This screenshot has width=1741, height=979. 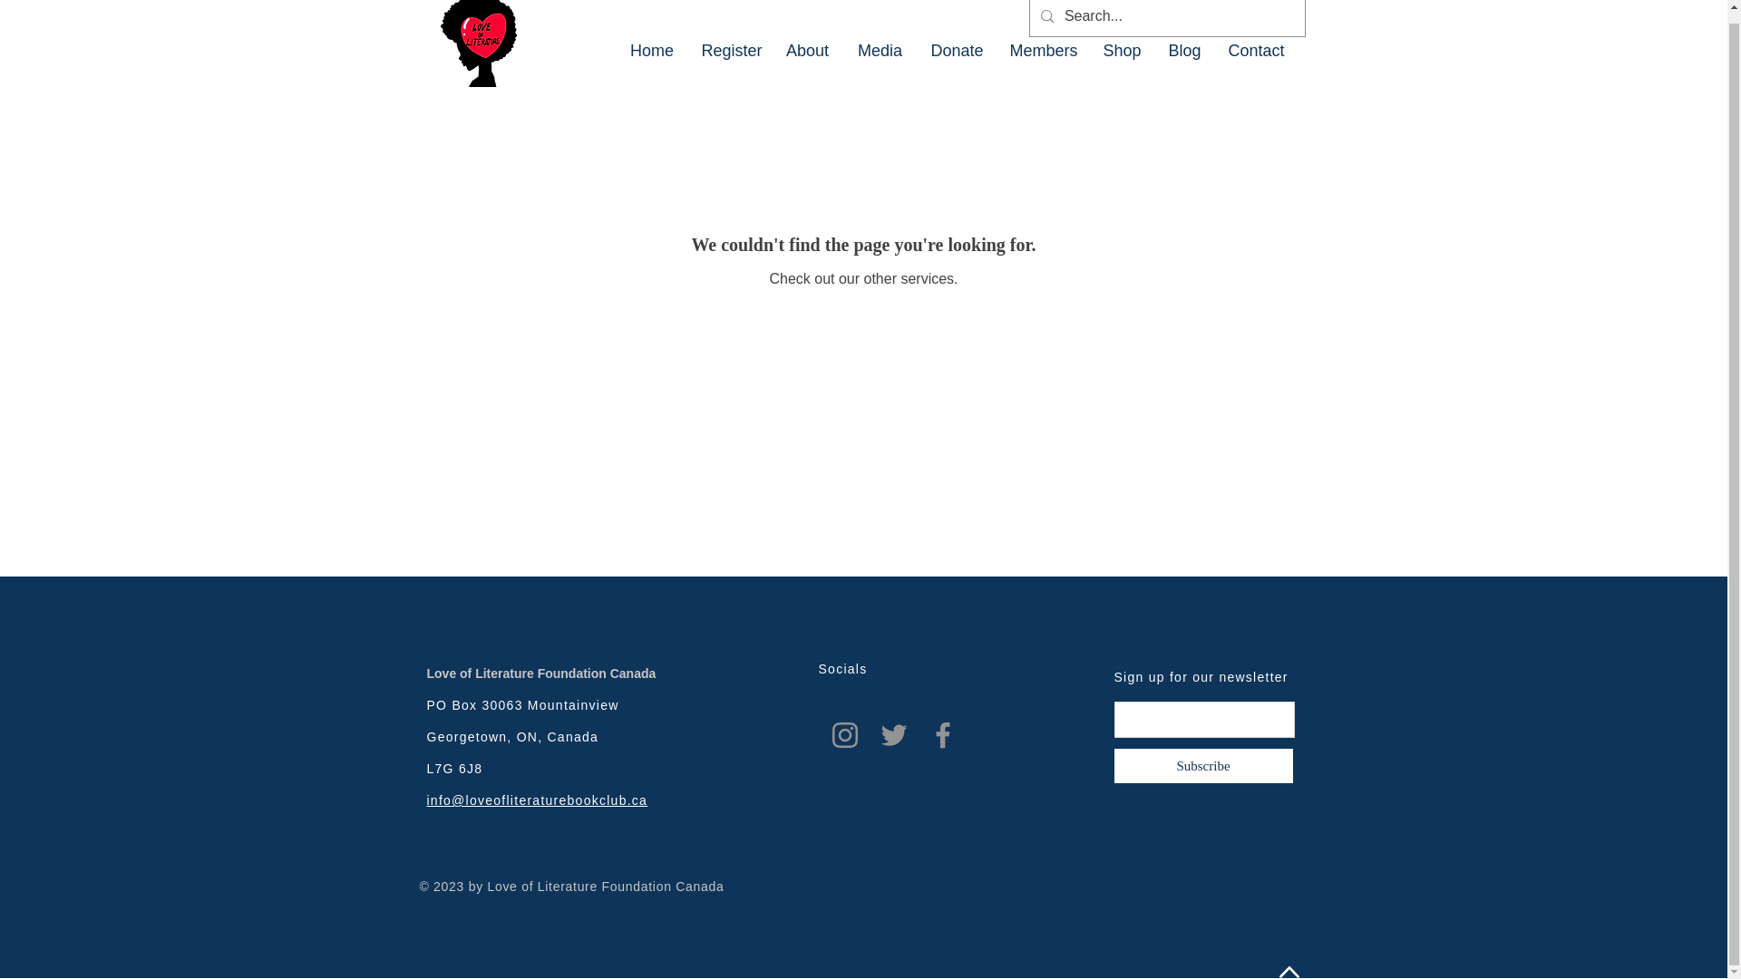 What do you see at coordinates (956, 51) in the screenshot?
I see `Donate` at bounding box center [956, 51].